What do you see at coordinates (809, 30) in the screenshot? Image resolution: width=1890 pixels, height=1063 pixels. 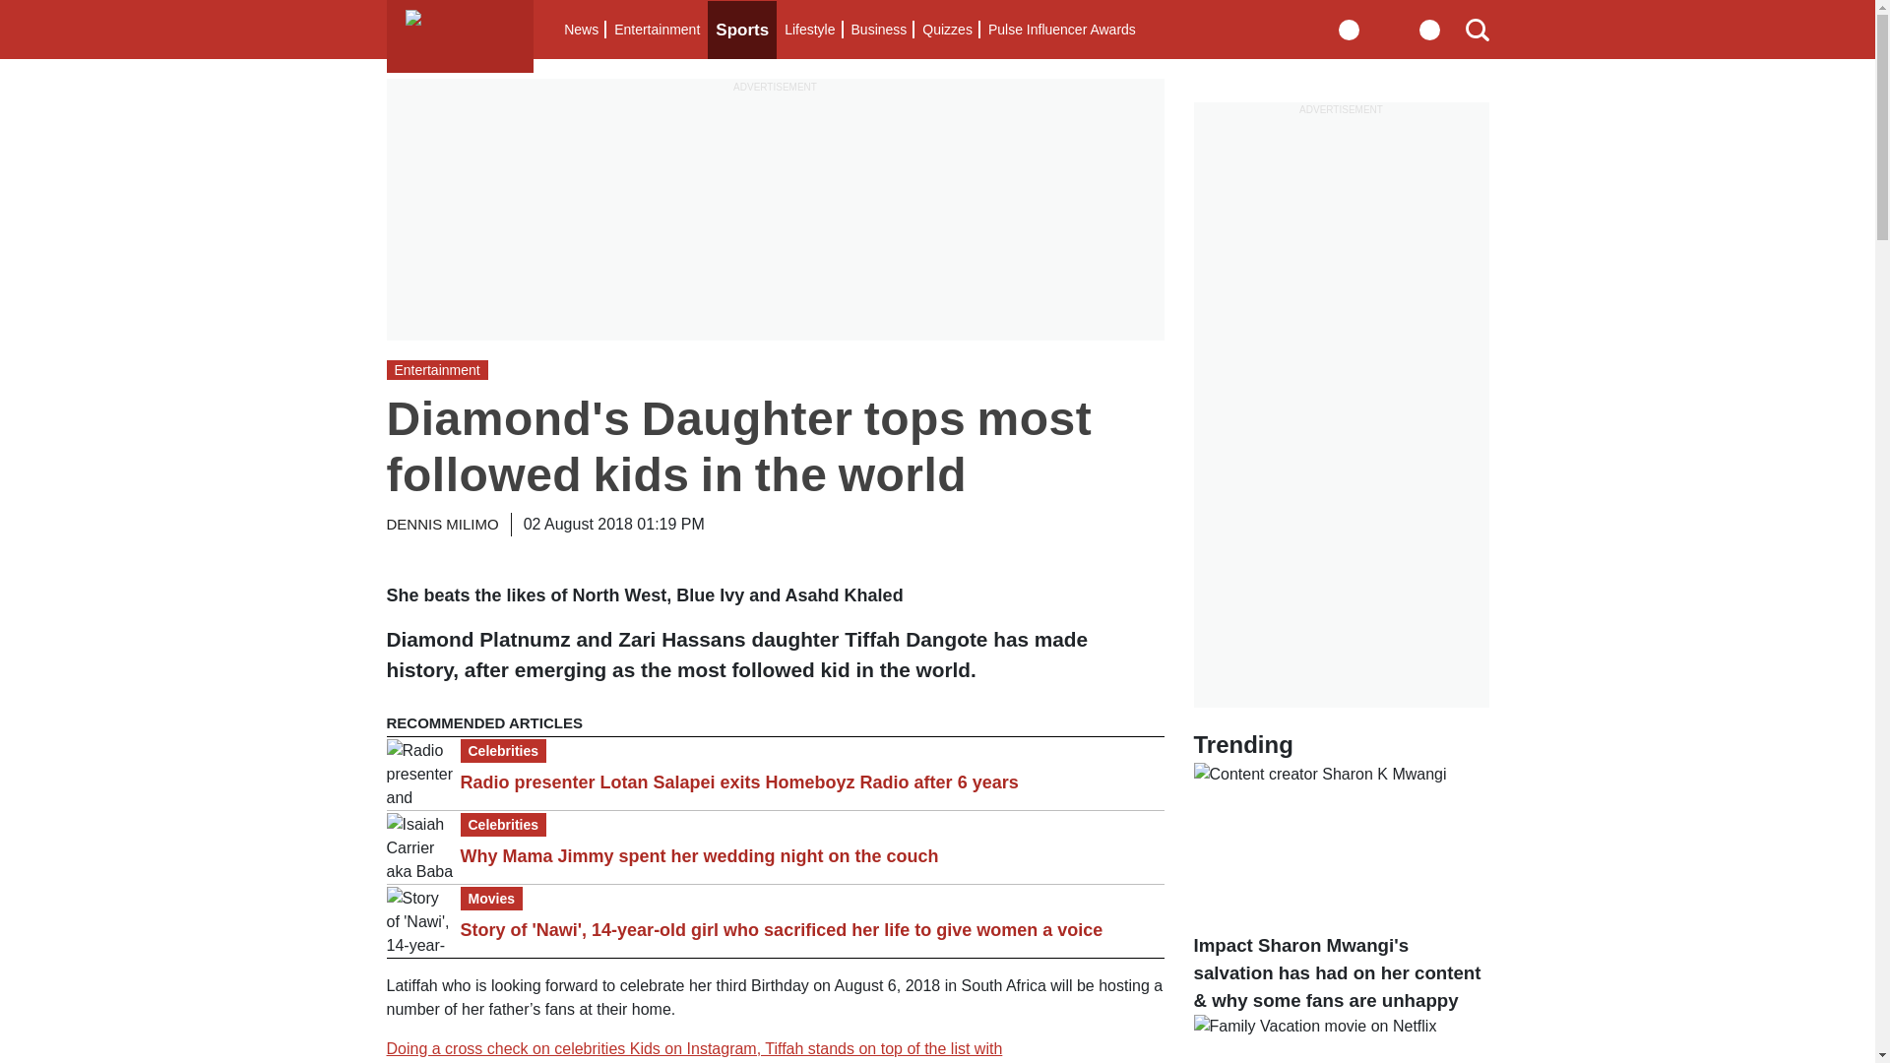 I see `Lifestyle` at bounding box center [809, 30].